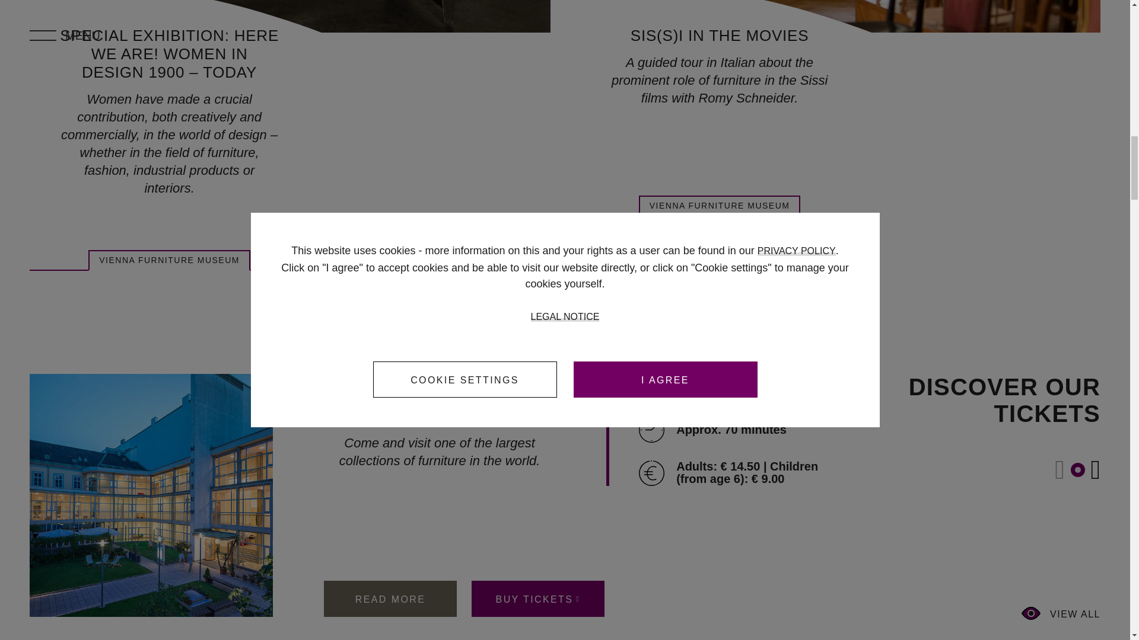  What do you see at coordinates (390, 599) in the screenshot?
I see `READ MORE` at bounding box center [390, 599].